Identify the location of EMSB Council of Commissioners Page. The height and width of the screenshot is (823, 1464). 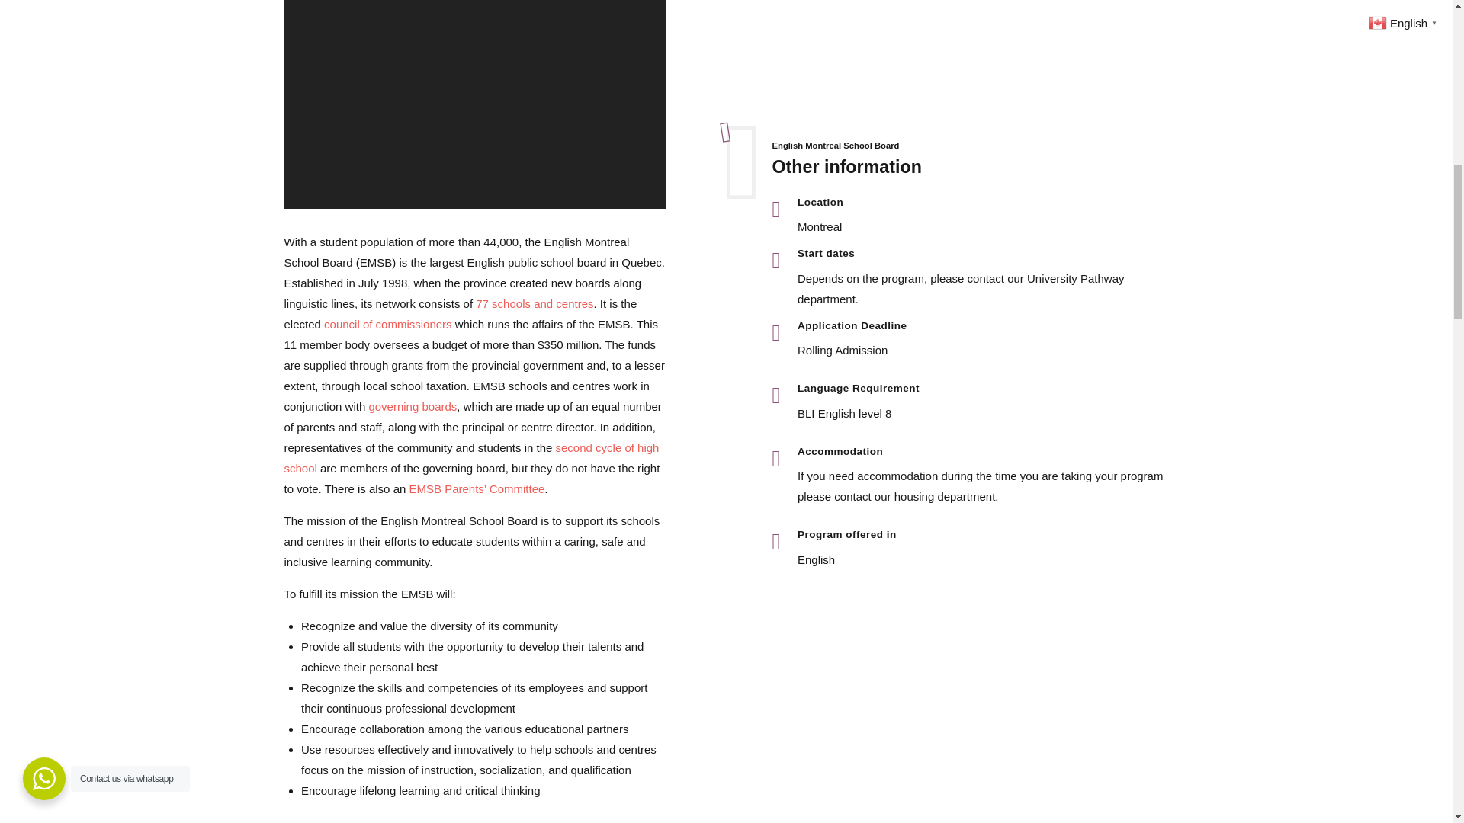
(387, 324).